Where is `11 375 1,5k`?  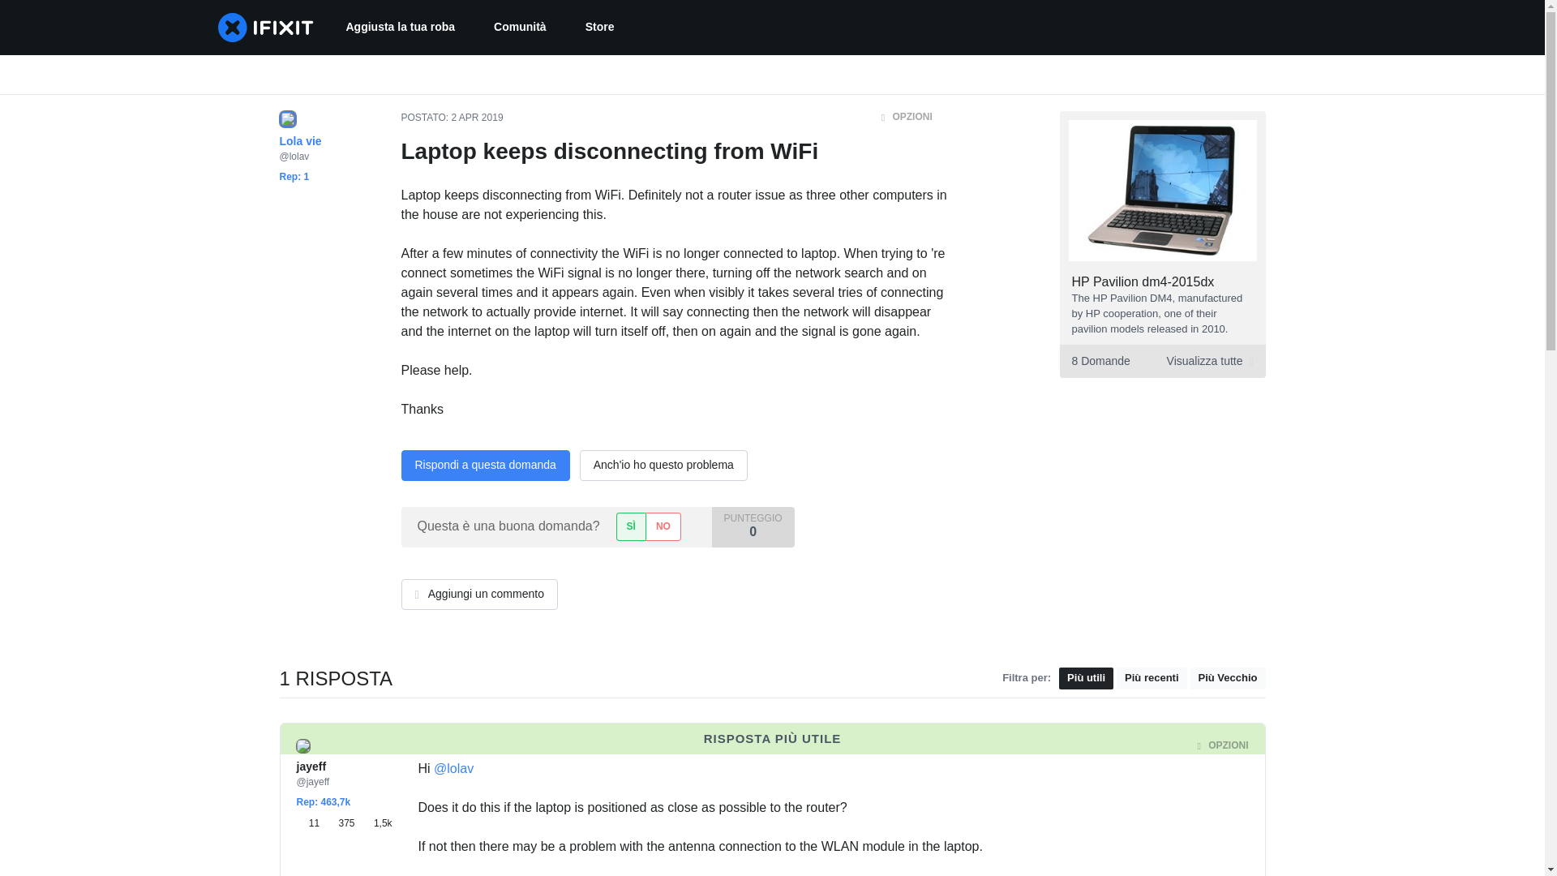
11 375 1,5k is located at coordinates (344, 822).